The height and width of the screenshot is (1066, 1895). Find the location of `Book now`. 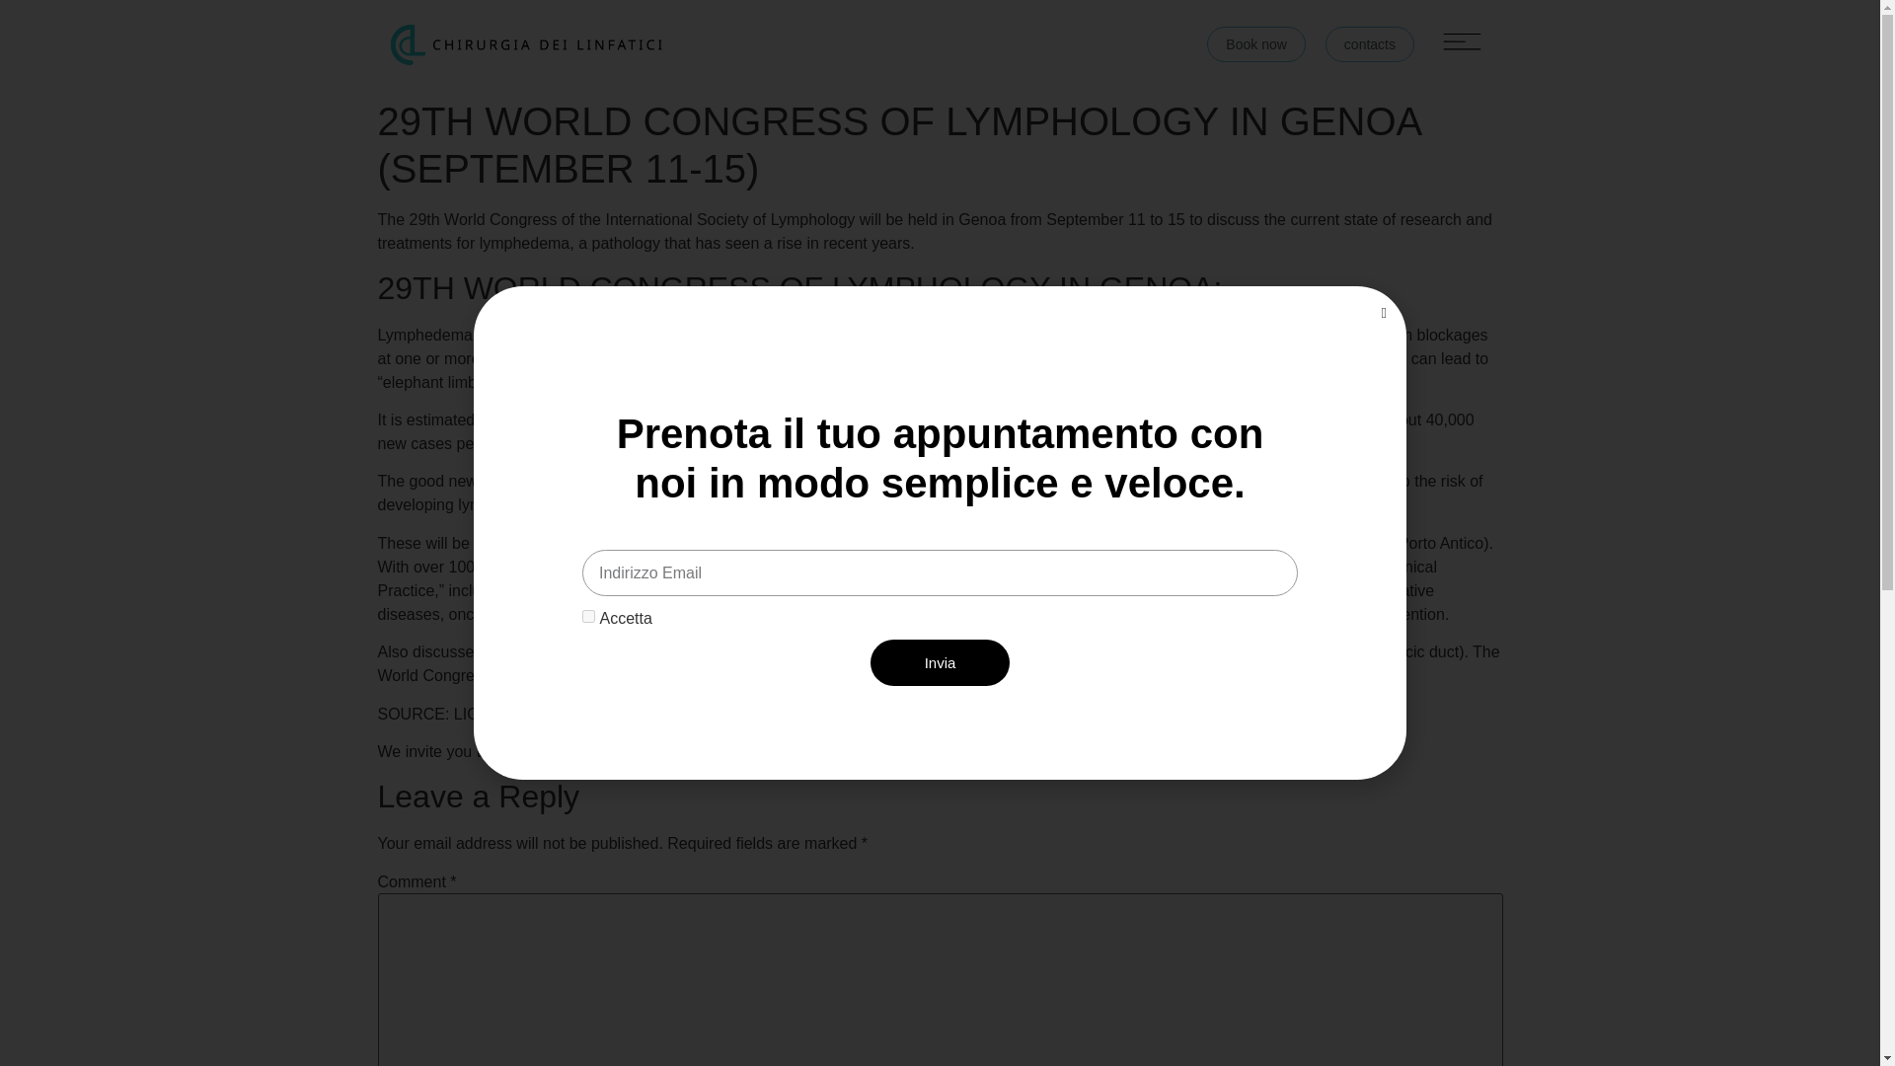

Book now is located at coordinates (1255, 43).